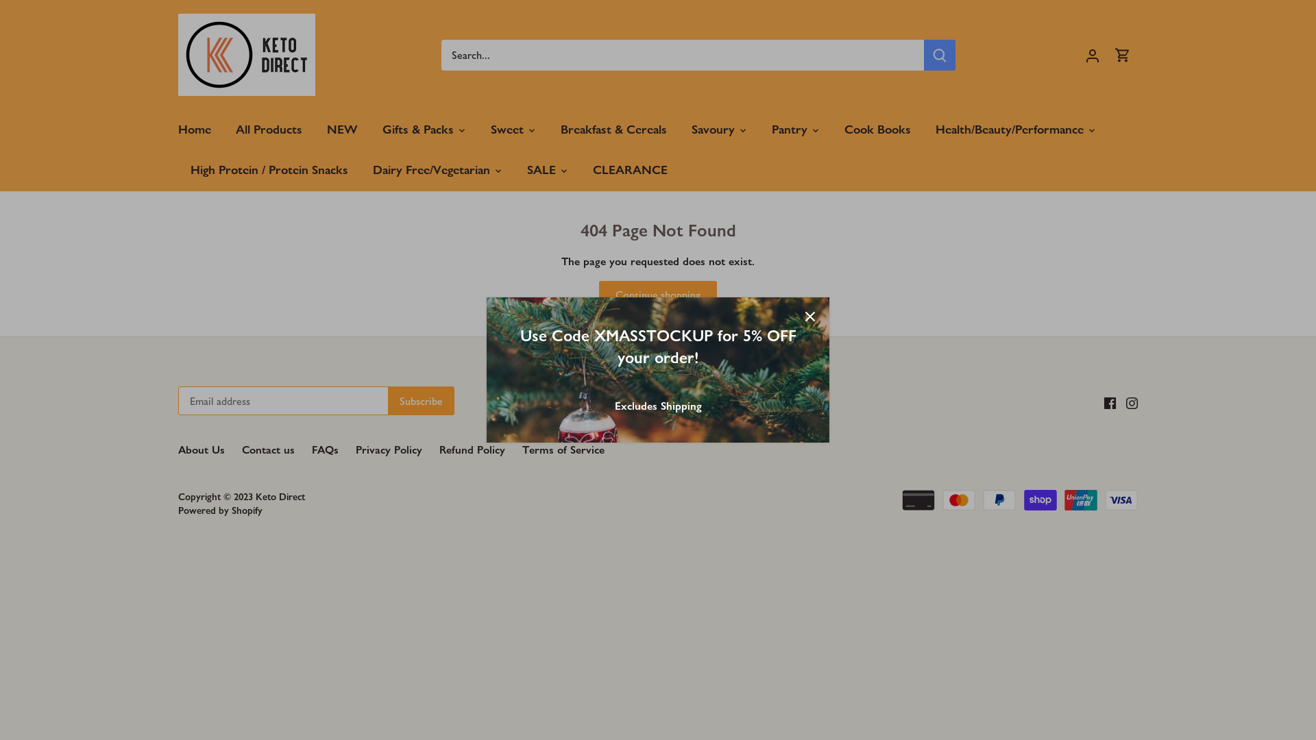 Image resolution: width=1316 pixels, height=740 pixels. I want to click on Cook Books, so click(877, 130).